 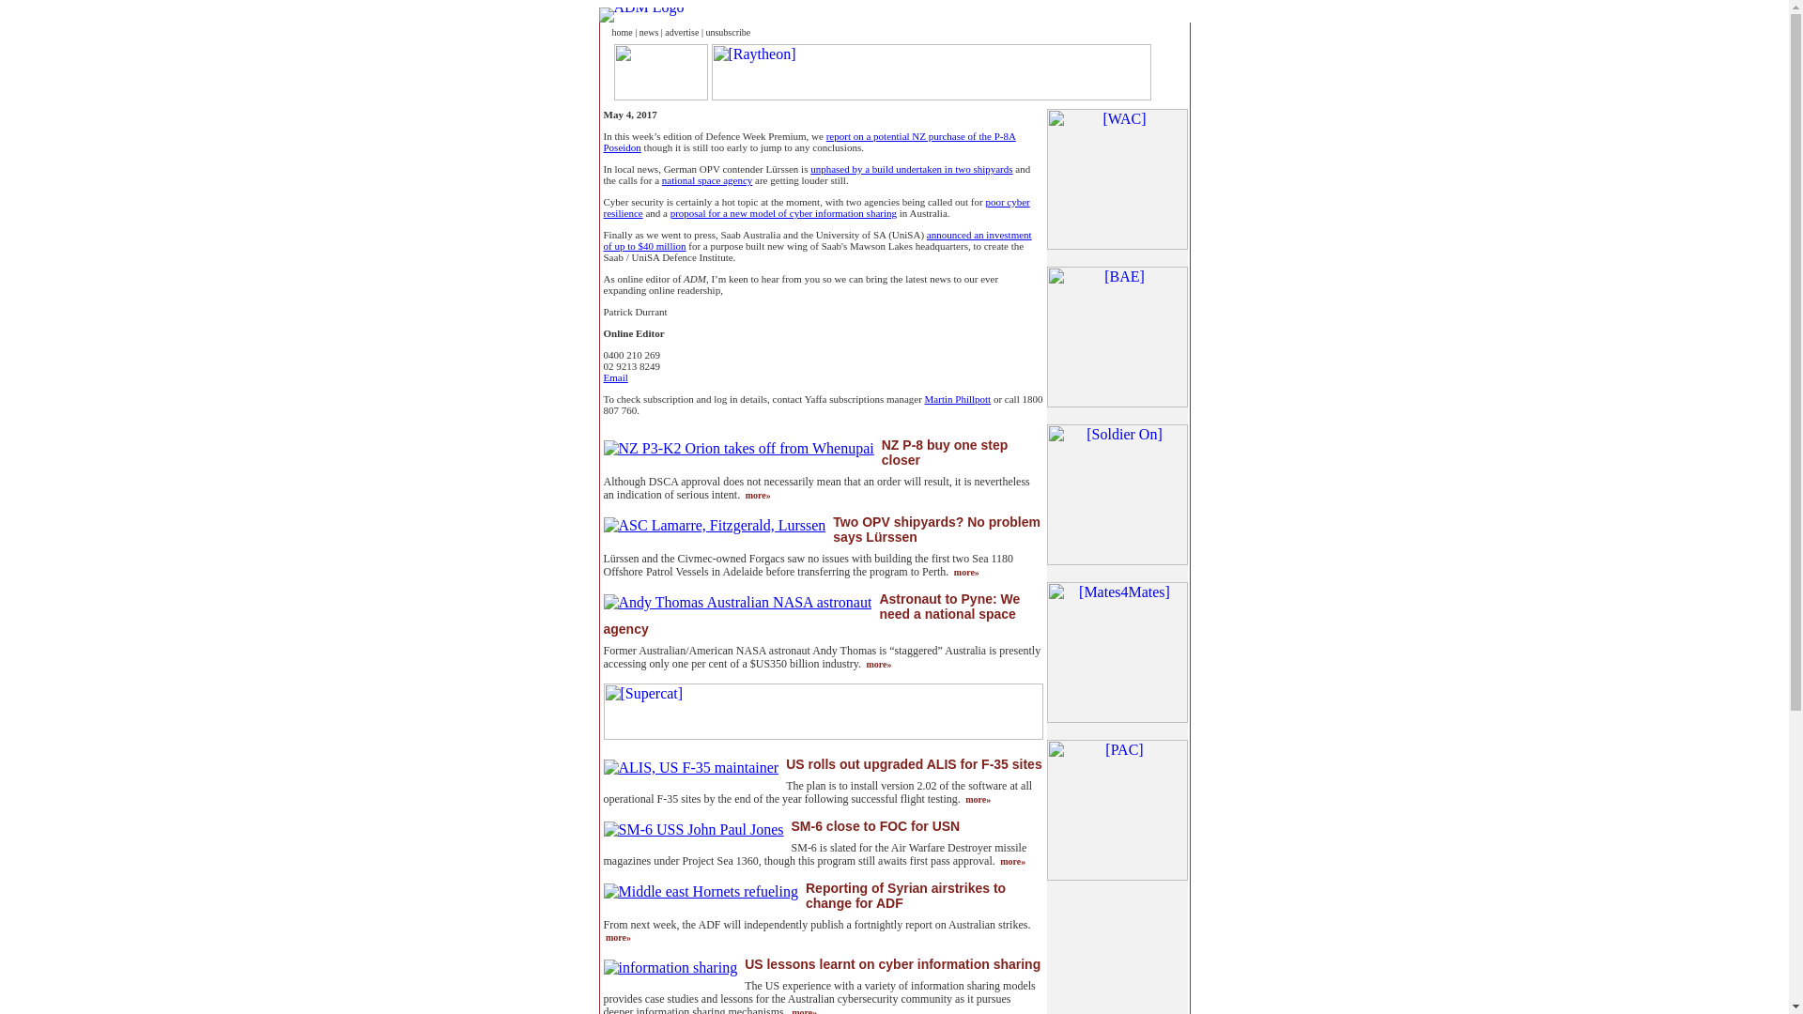 I want to click on Email, so click(x=614, y=377).